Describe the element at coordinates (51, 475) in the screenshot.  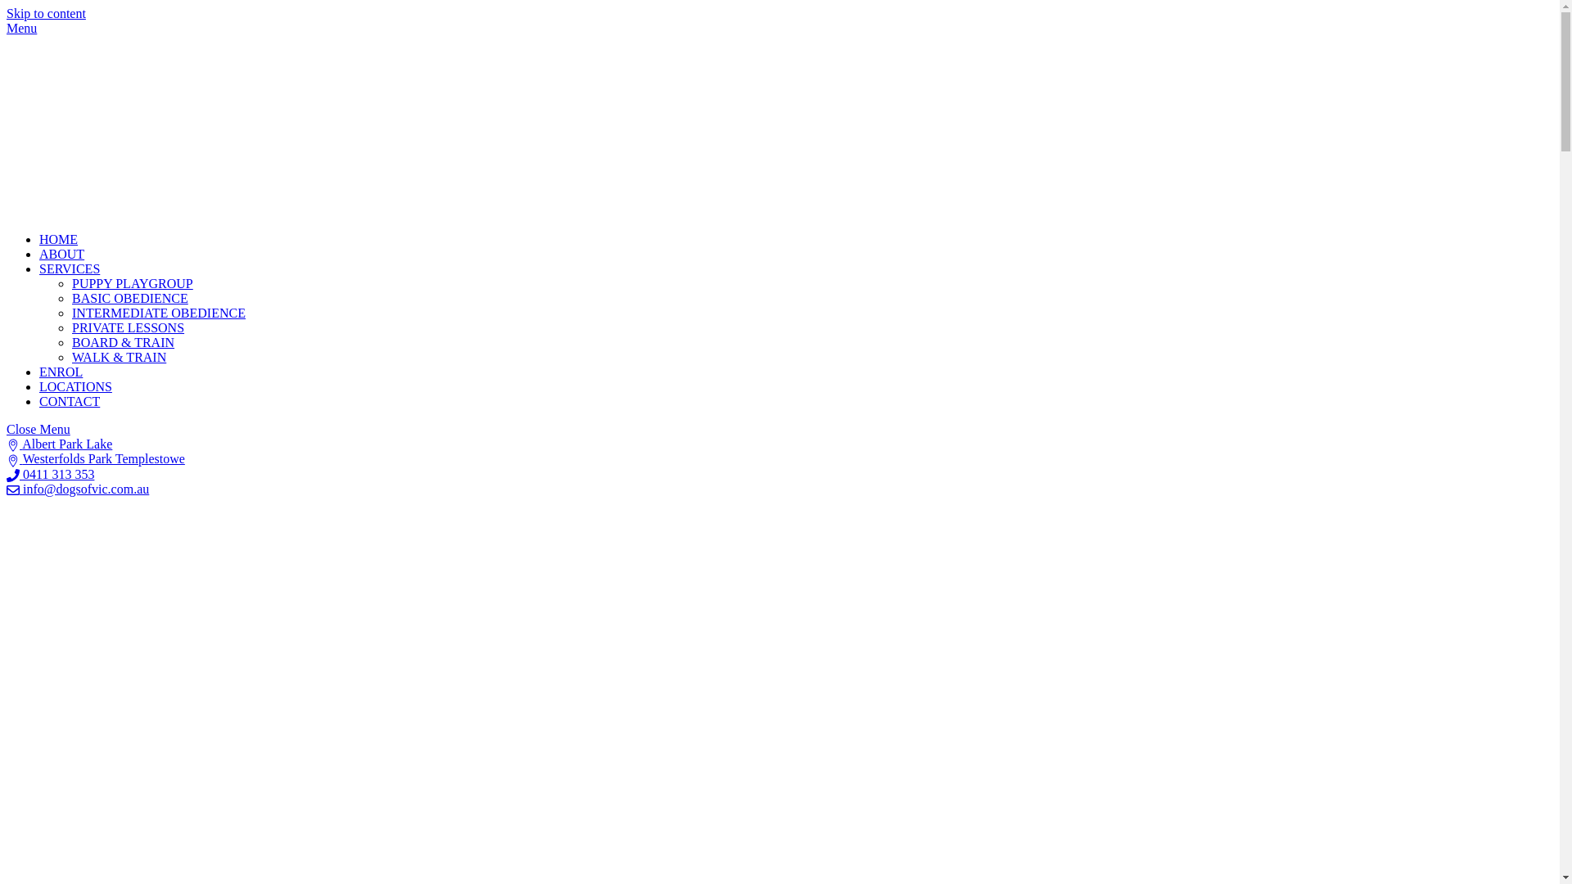
I see `0411 313 353` at that location.